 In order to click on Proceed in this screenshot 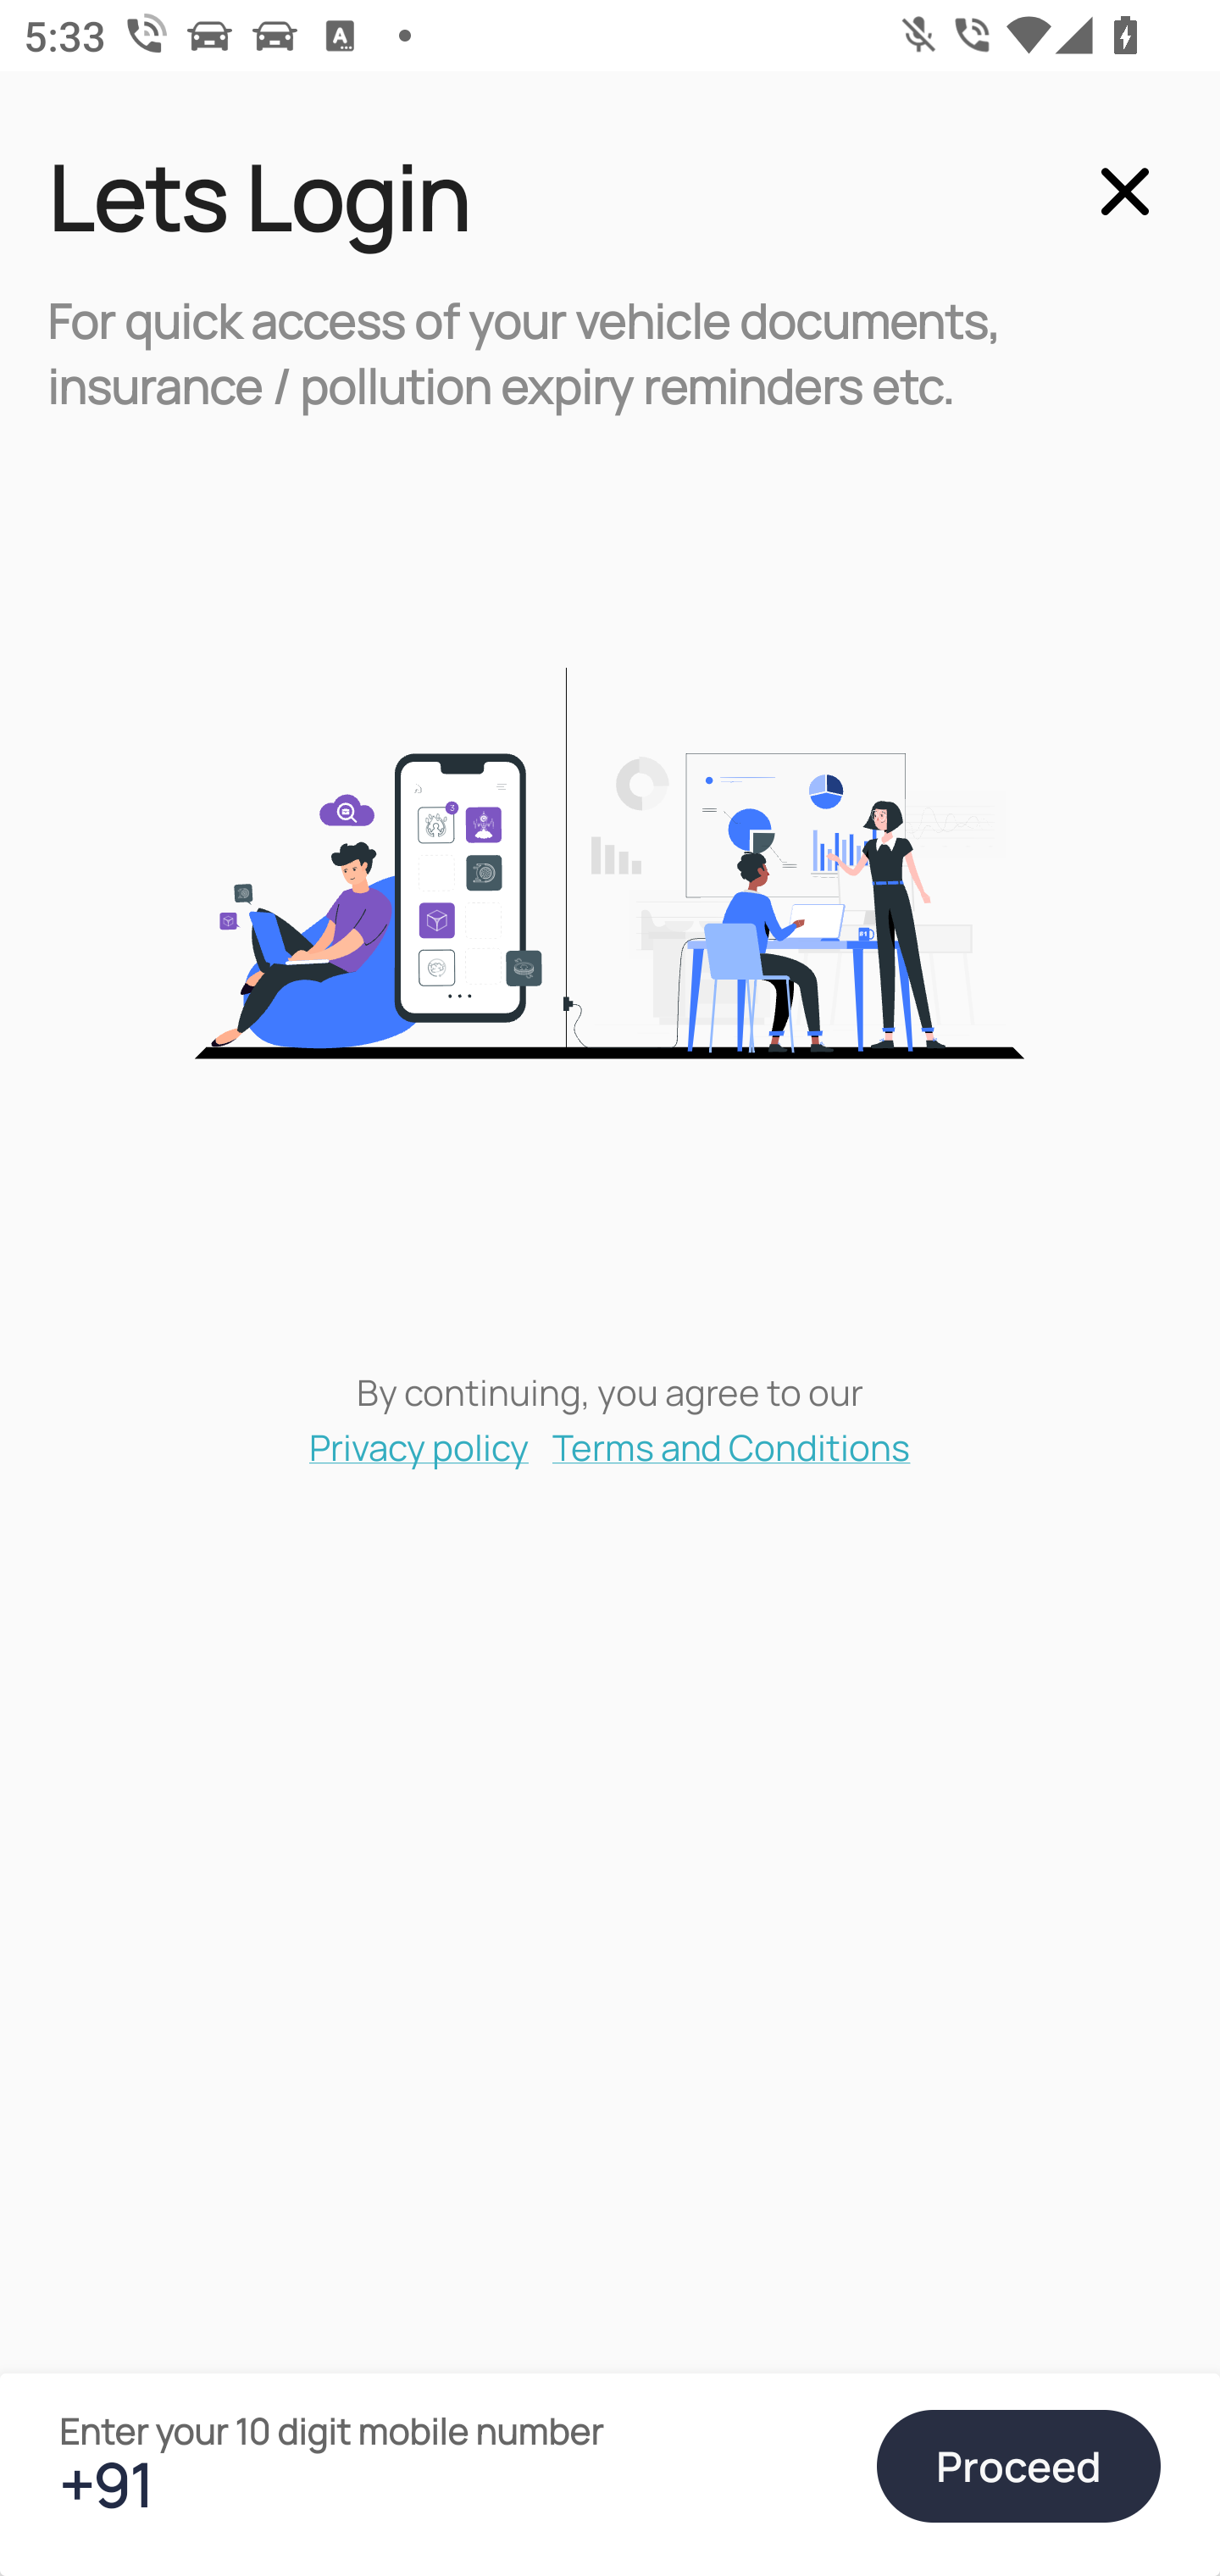, I will do `click(1018, 2466)`.